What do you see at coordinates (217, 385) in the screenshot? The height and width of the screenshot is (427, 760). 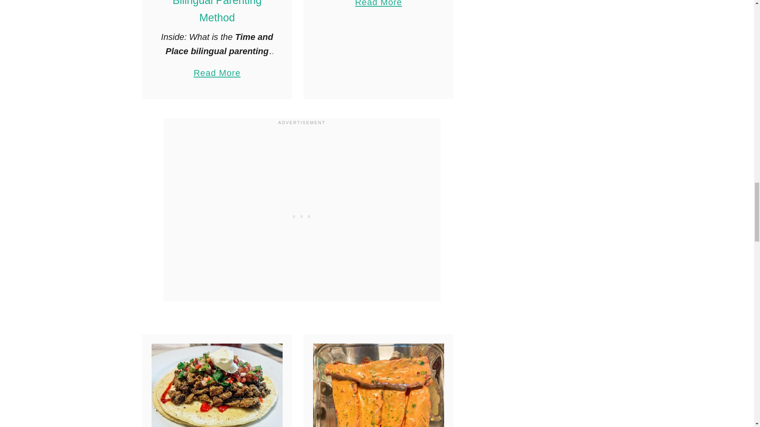 I see `Salvadoran Carne Asada Tacos` at bounding box center [217, 385].